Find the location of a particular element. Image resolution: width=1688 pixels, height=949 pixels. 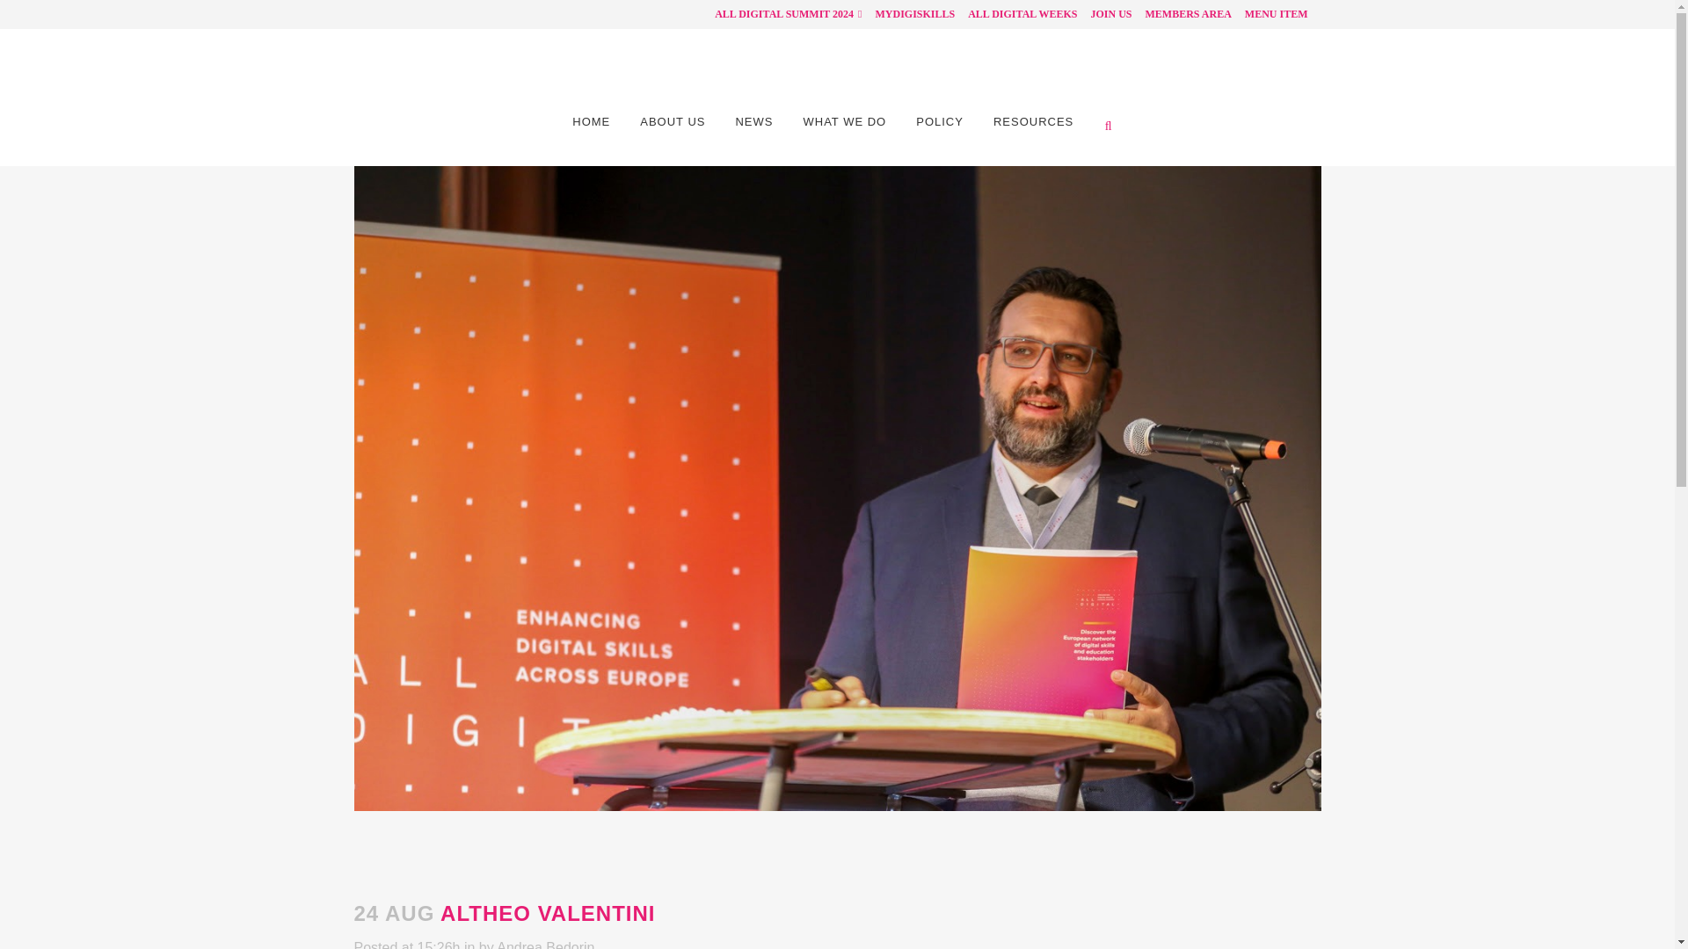

ALL DIGITAL SUMMIT 2024 is located at coordinates (781, 14).